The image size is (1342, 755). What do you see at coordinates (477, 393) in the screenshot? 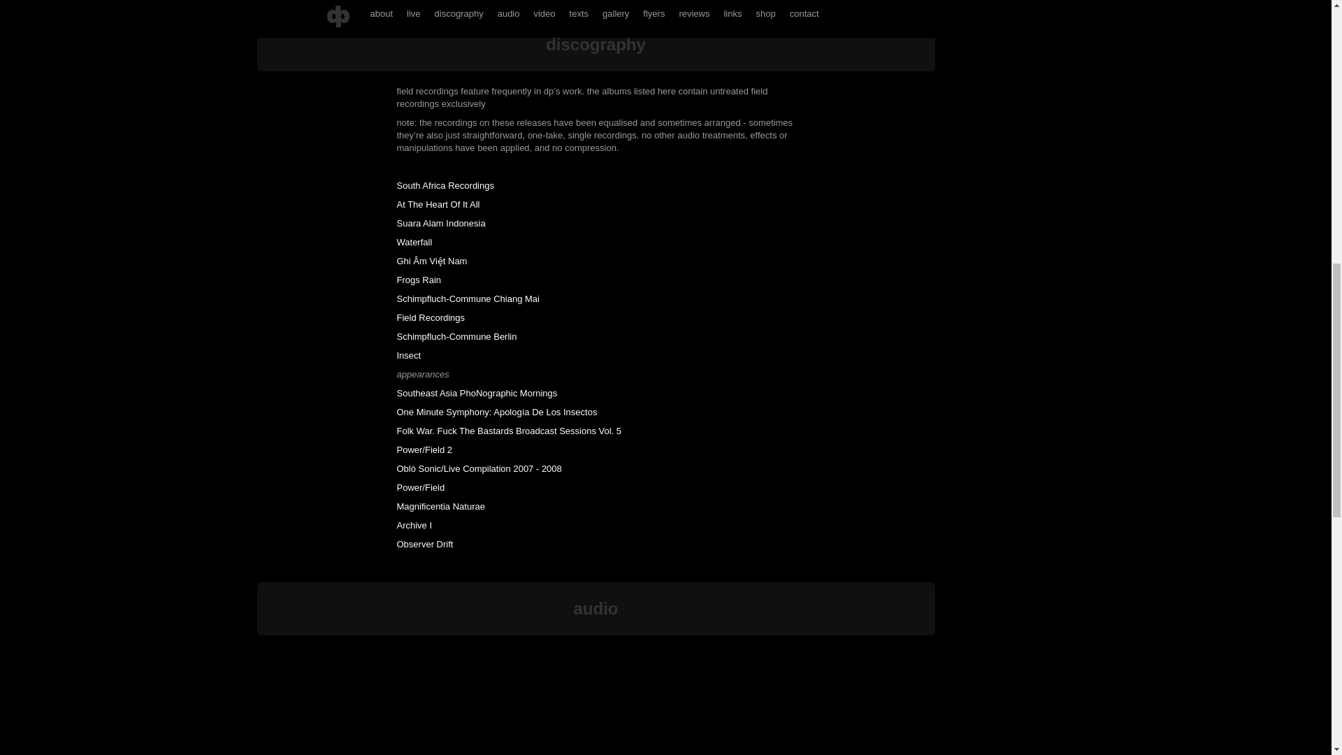
I see `Southeast Asia PhoNographic Mornings` at bounding box center [477, 393].